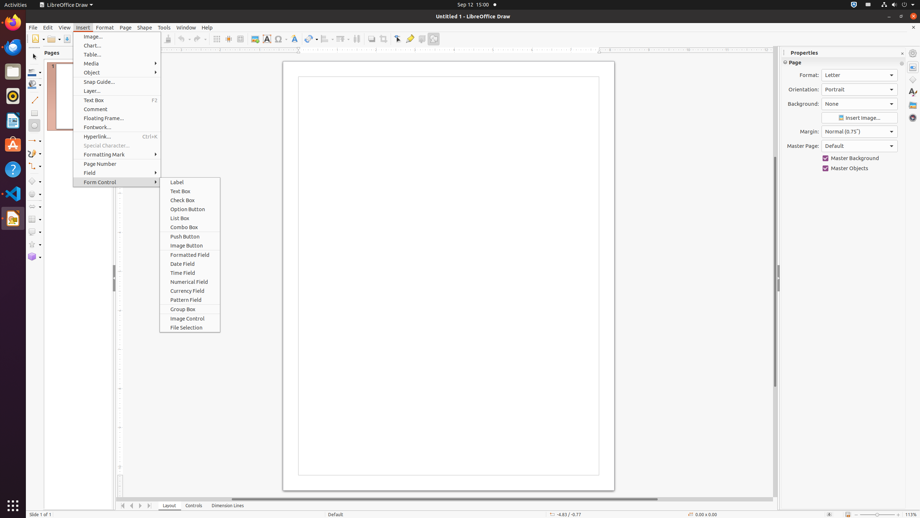 The image size is (920, 518). I want to click on File Selection, so click(190, 327).